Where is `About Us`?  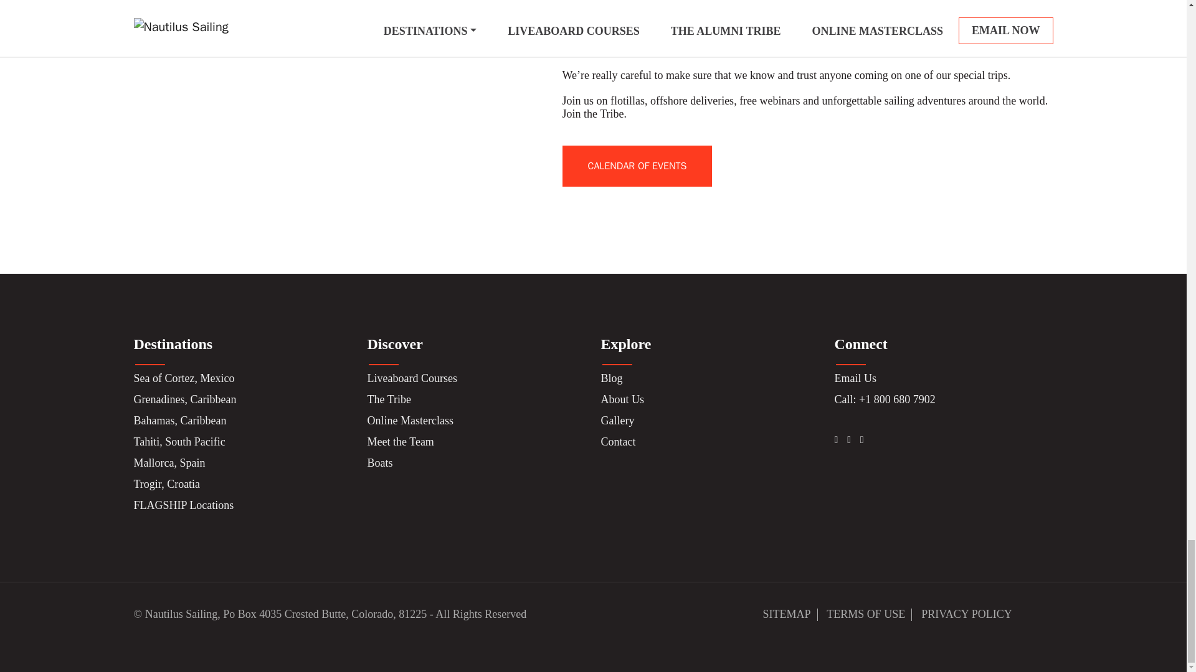 About Us is located at coordinates (622, 399).